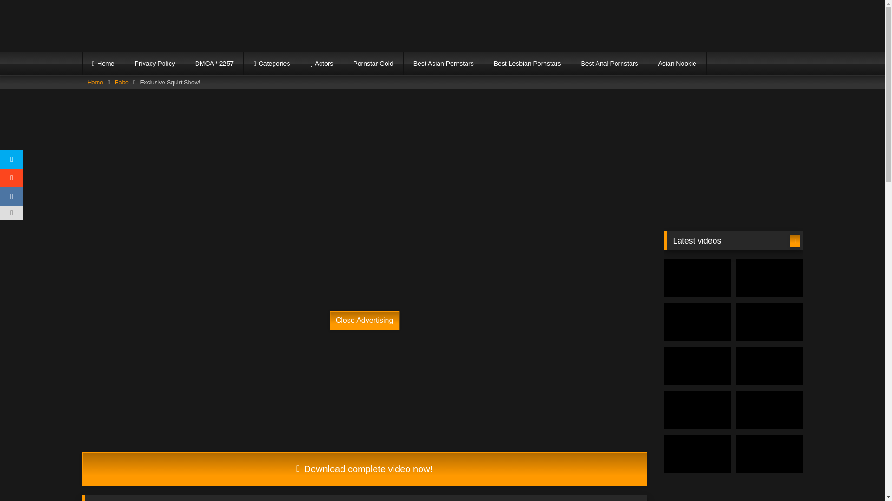 This screenshot has width=892, height=501. Describe the element at coordinates (527, 64) in the screenshot. I see `Best Lesbian Pornstars` at that location.